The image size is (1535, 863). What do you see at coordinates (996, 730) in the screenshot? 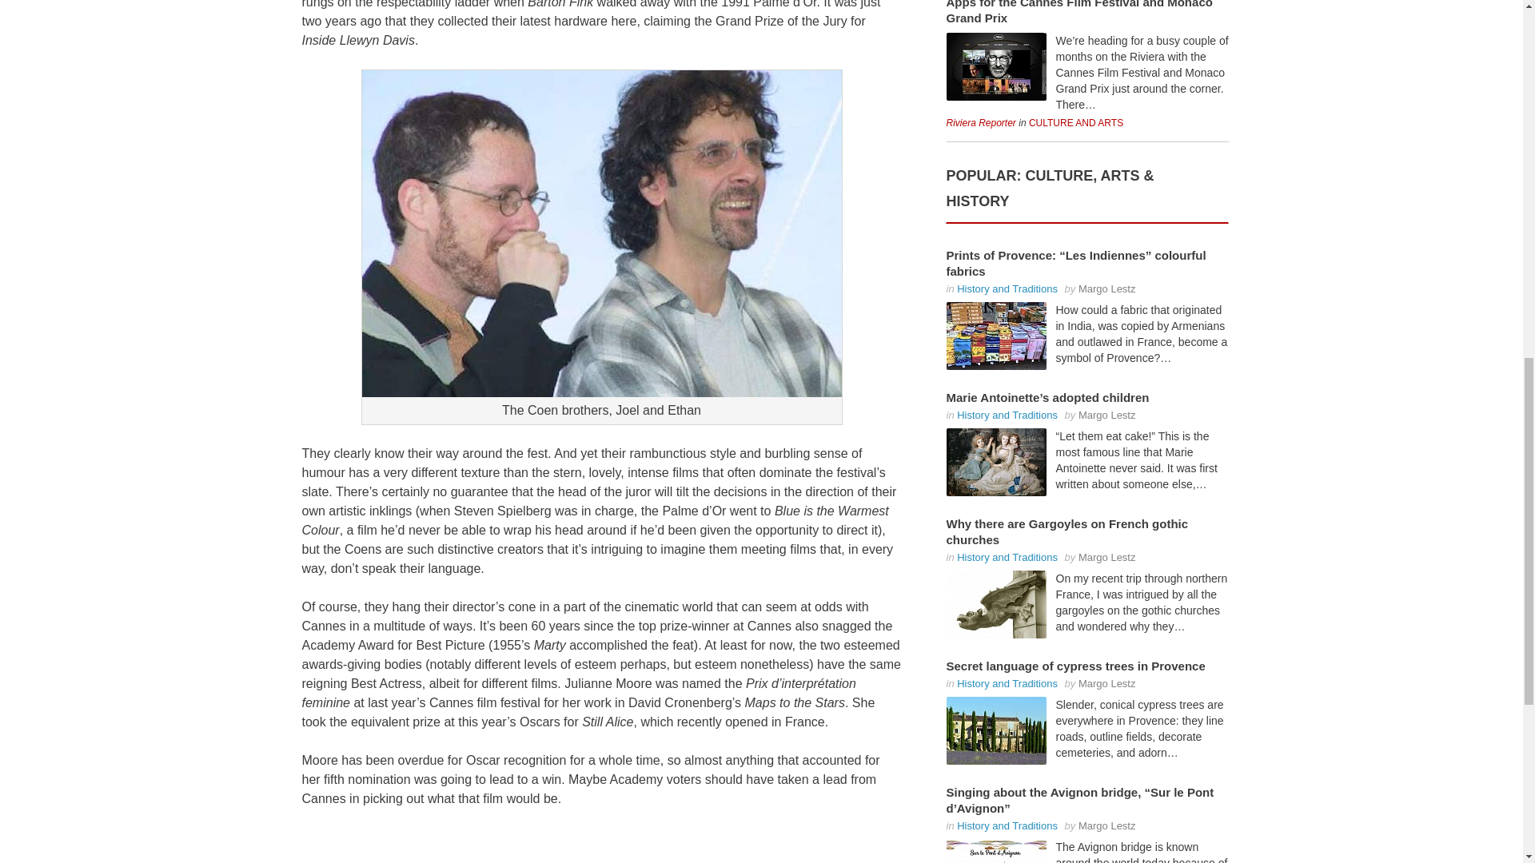
I see `Secret language of cypress trees in Provence` at bounding box center [996, 730].